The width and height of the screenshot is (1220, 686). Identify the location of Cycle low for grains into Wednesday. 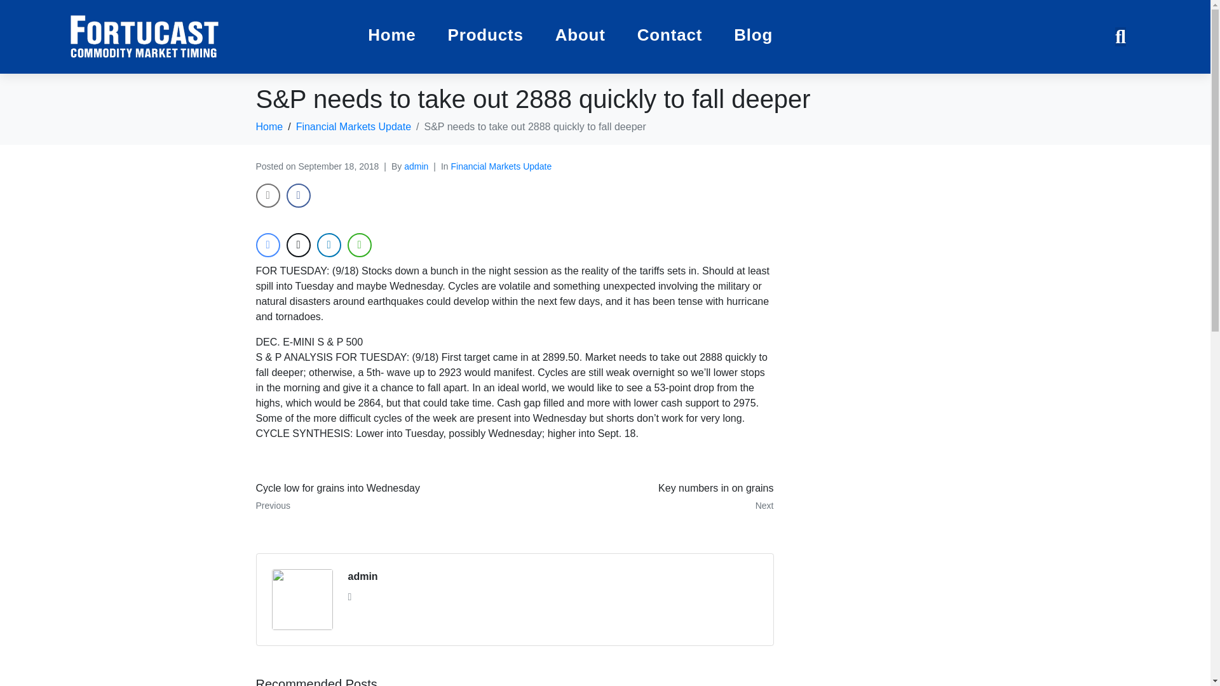
(380, 497).